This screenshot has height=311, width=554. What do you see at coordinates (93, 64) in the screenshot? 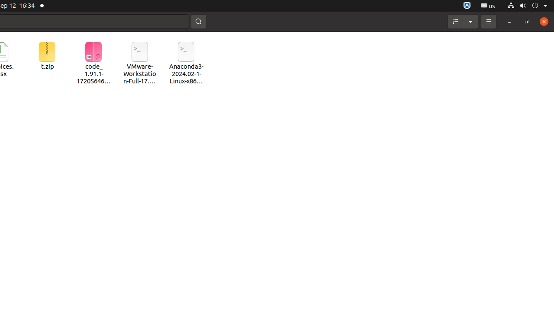
I see `code_1.91.1-1720564633_amd64.deb` at bounding box center [93, 64].